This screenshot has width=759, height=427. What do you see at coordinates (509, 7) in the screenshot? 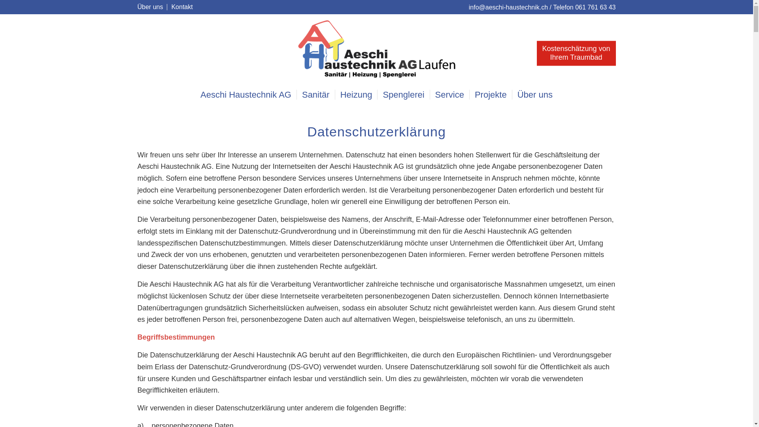
I see `info@aeschi-haustechnik.ch` at bounding box center [509, 7].